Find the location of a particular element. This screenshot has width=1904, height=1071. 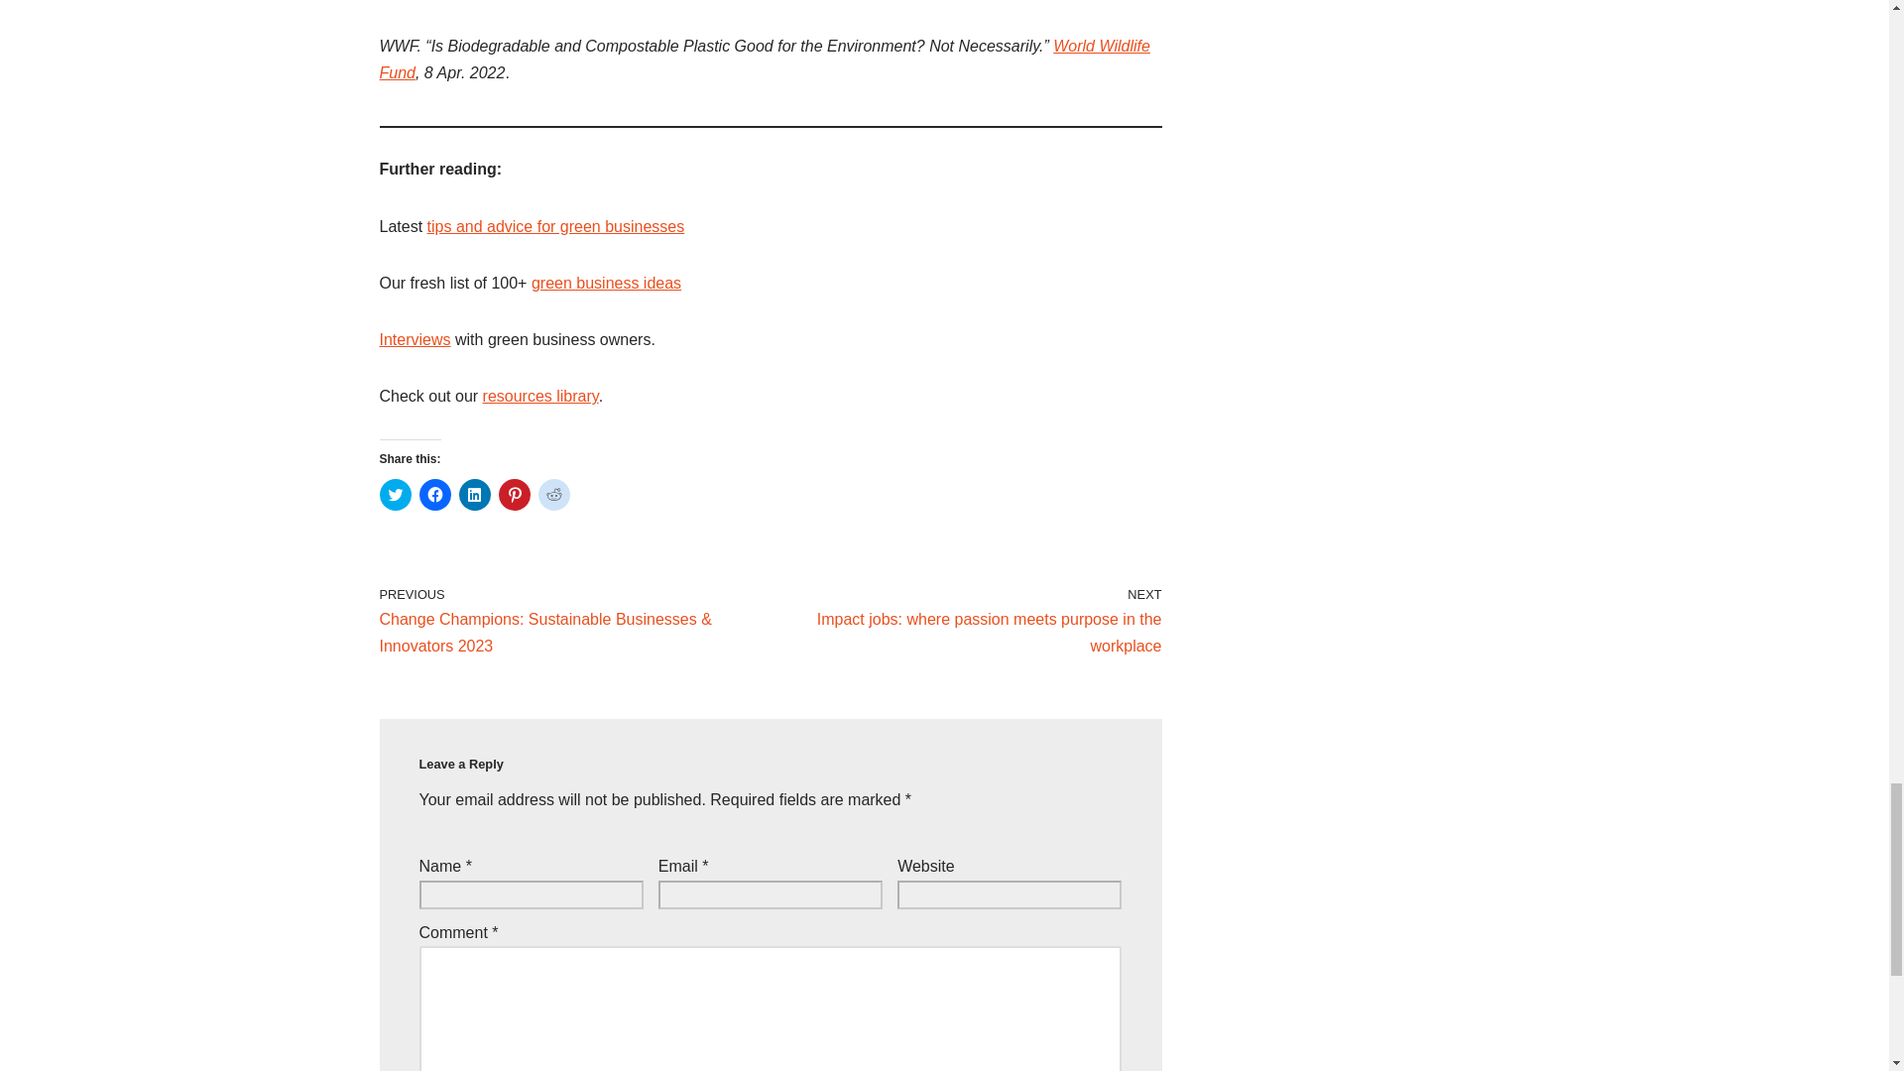

Interviews is located at coordinates (415, 339).